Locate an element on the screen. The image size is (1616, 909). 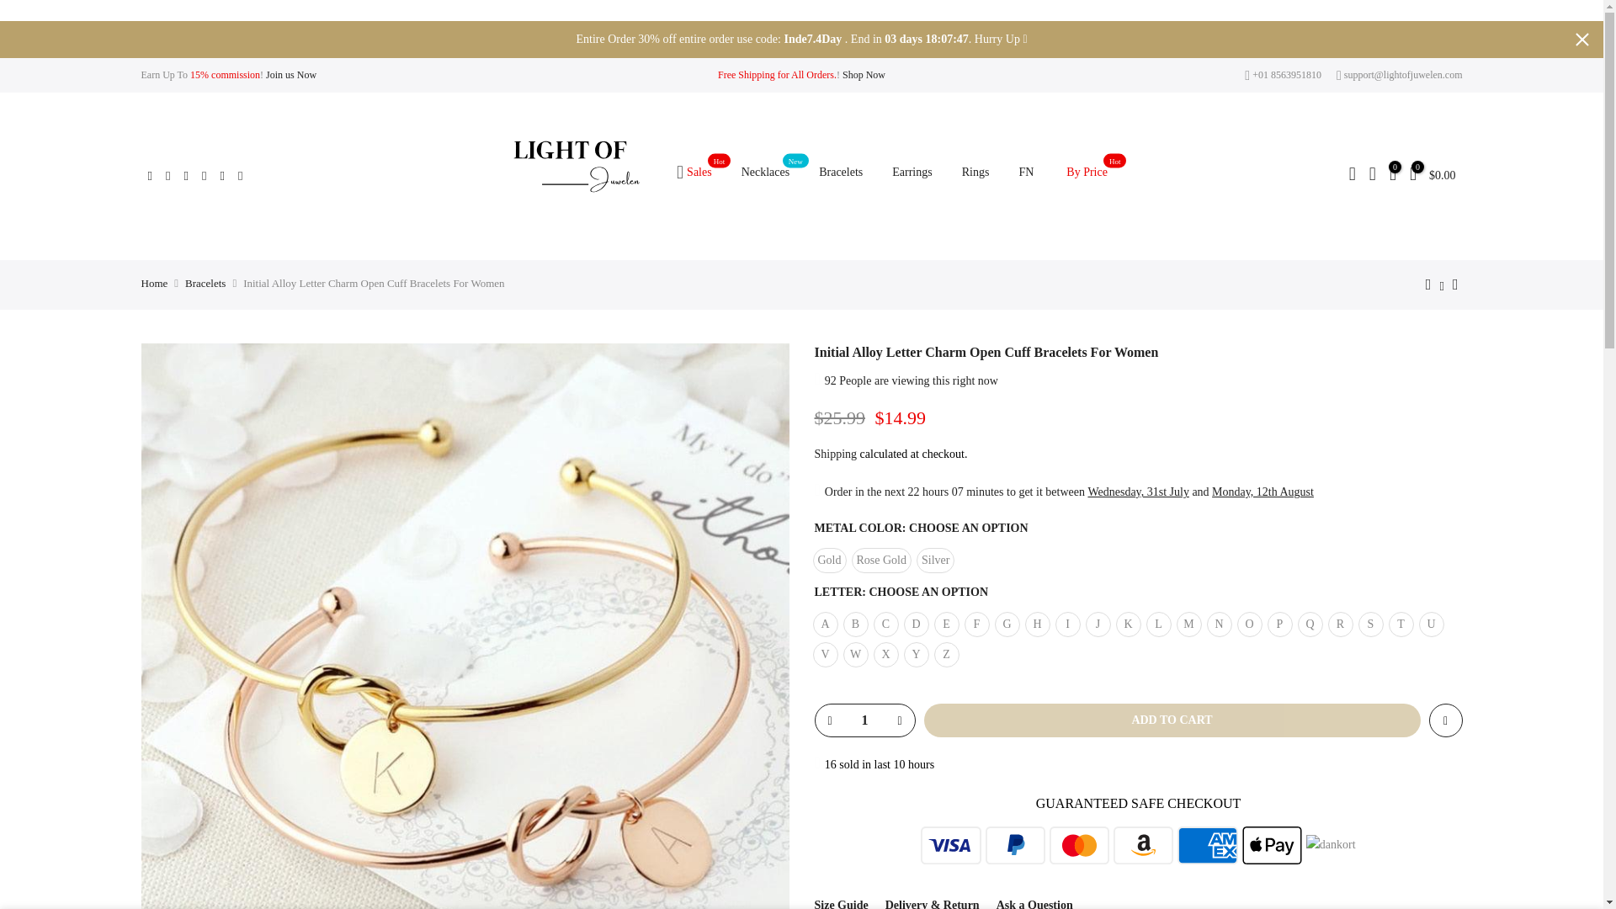
Join us Now is located at coordinates (864, 75).